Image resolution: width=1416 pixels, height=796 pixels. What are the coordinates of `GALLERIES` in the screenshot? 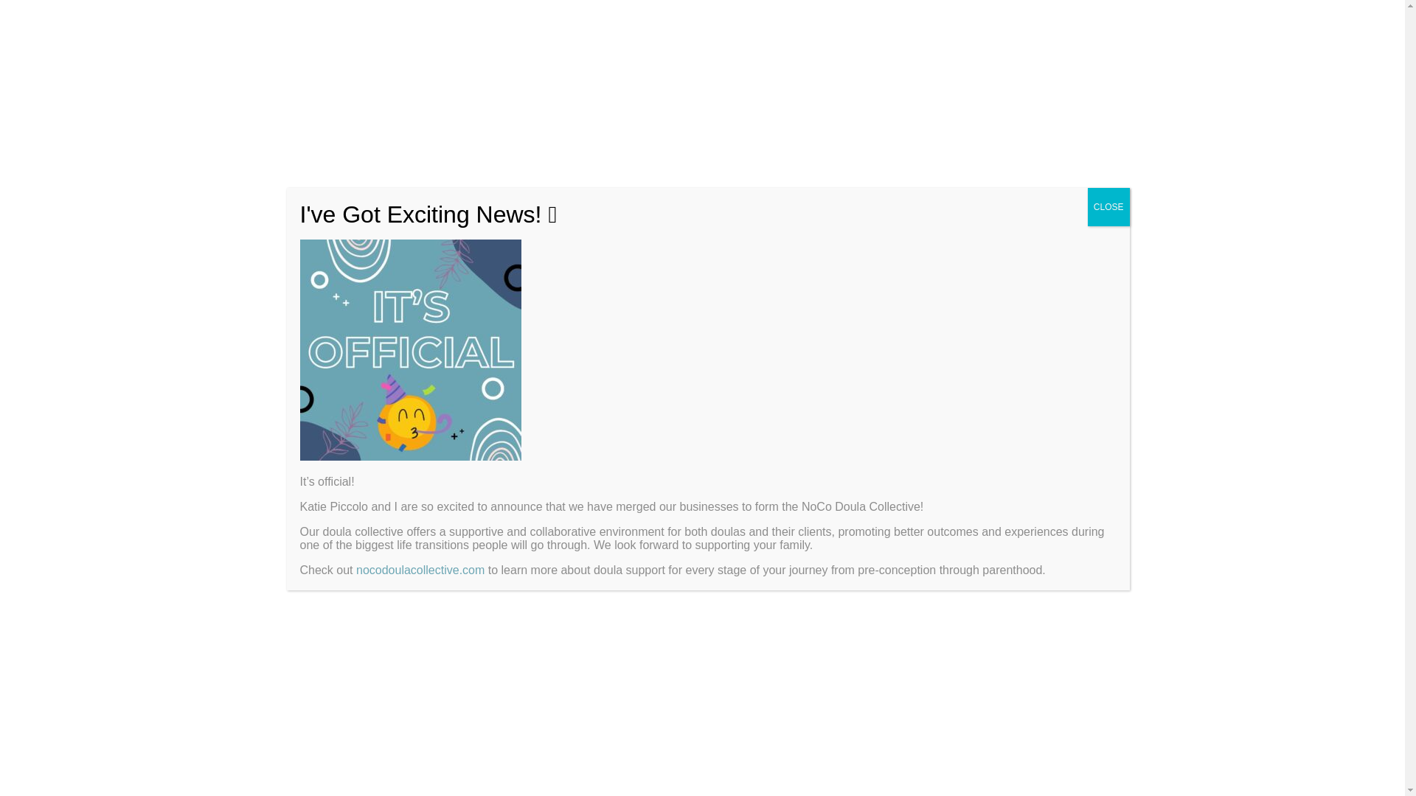 It's located at (920, 119).